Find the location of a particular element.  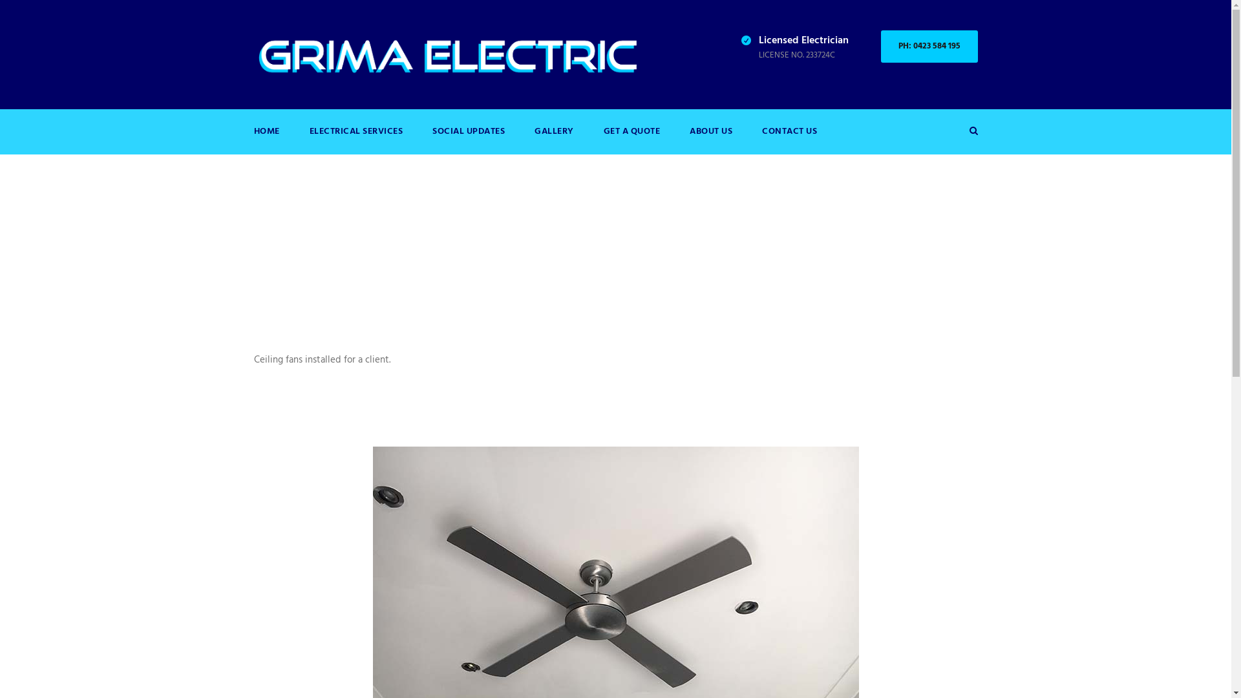

ELECTRICAL SERVICES is located at coordinates (355, 140).